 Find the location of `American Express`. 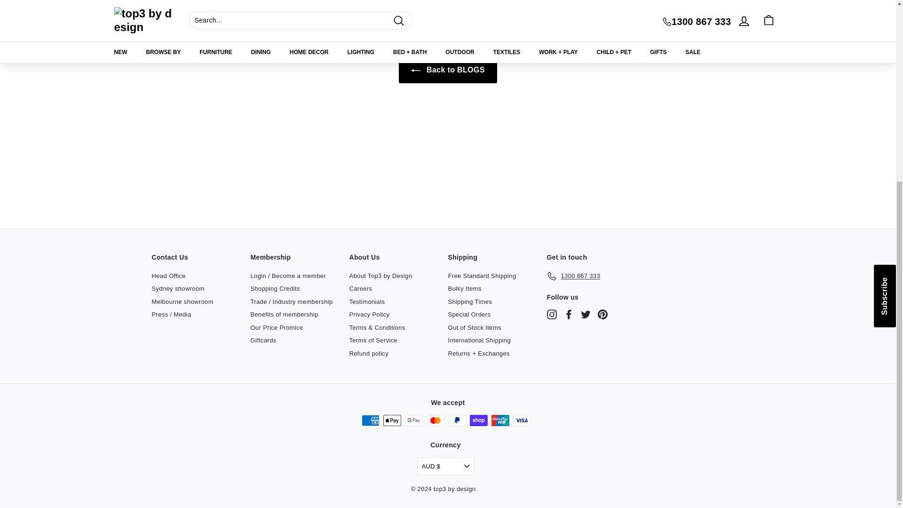

American Express is located at coordinates (370, 421).